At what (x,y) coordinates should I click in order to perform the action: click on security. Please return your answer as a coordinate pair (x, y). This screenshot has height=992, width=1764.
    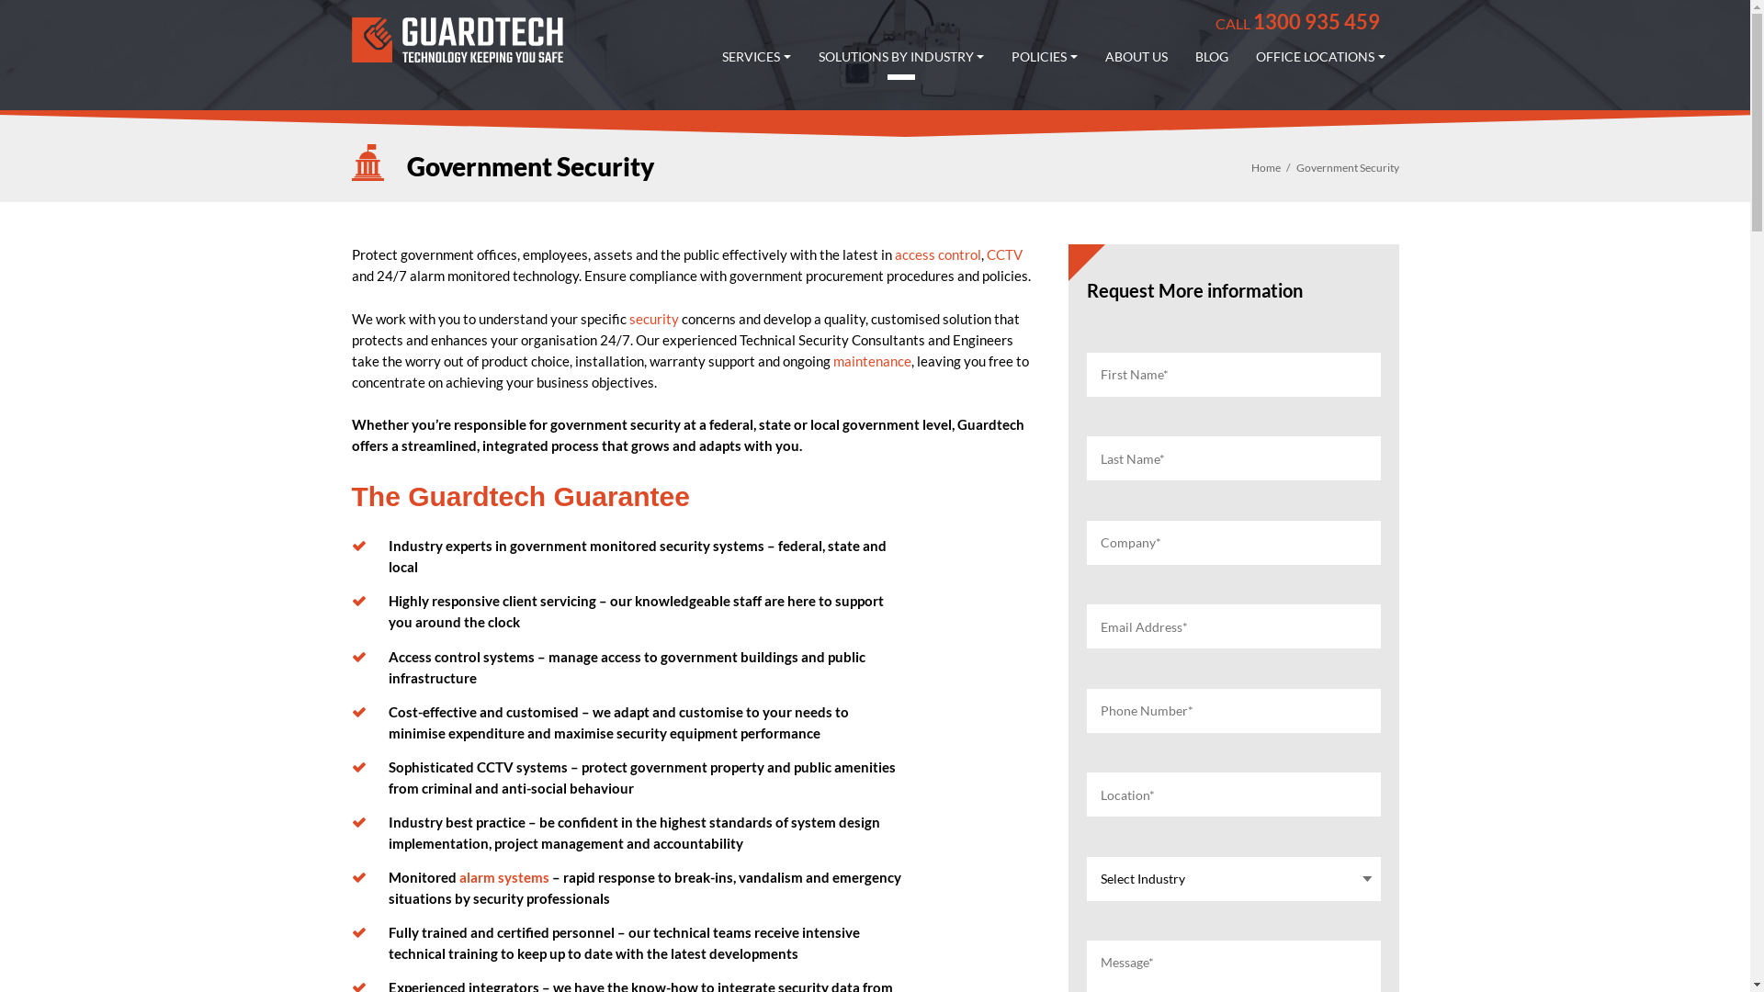
    Looking at the image, I should click on (653, 319).